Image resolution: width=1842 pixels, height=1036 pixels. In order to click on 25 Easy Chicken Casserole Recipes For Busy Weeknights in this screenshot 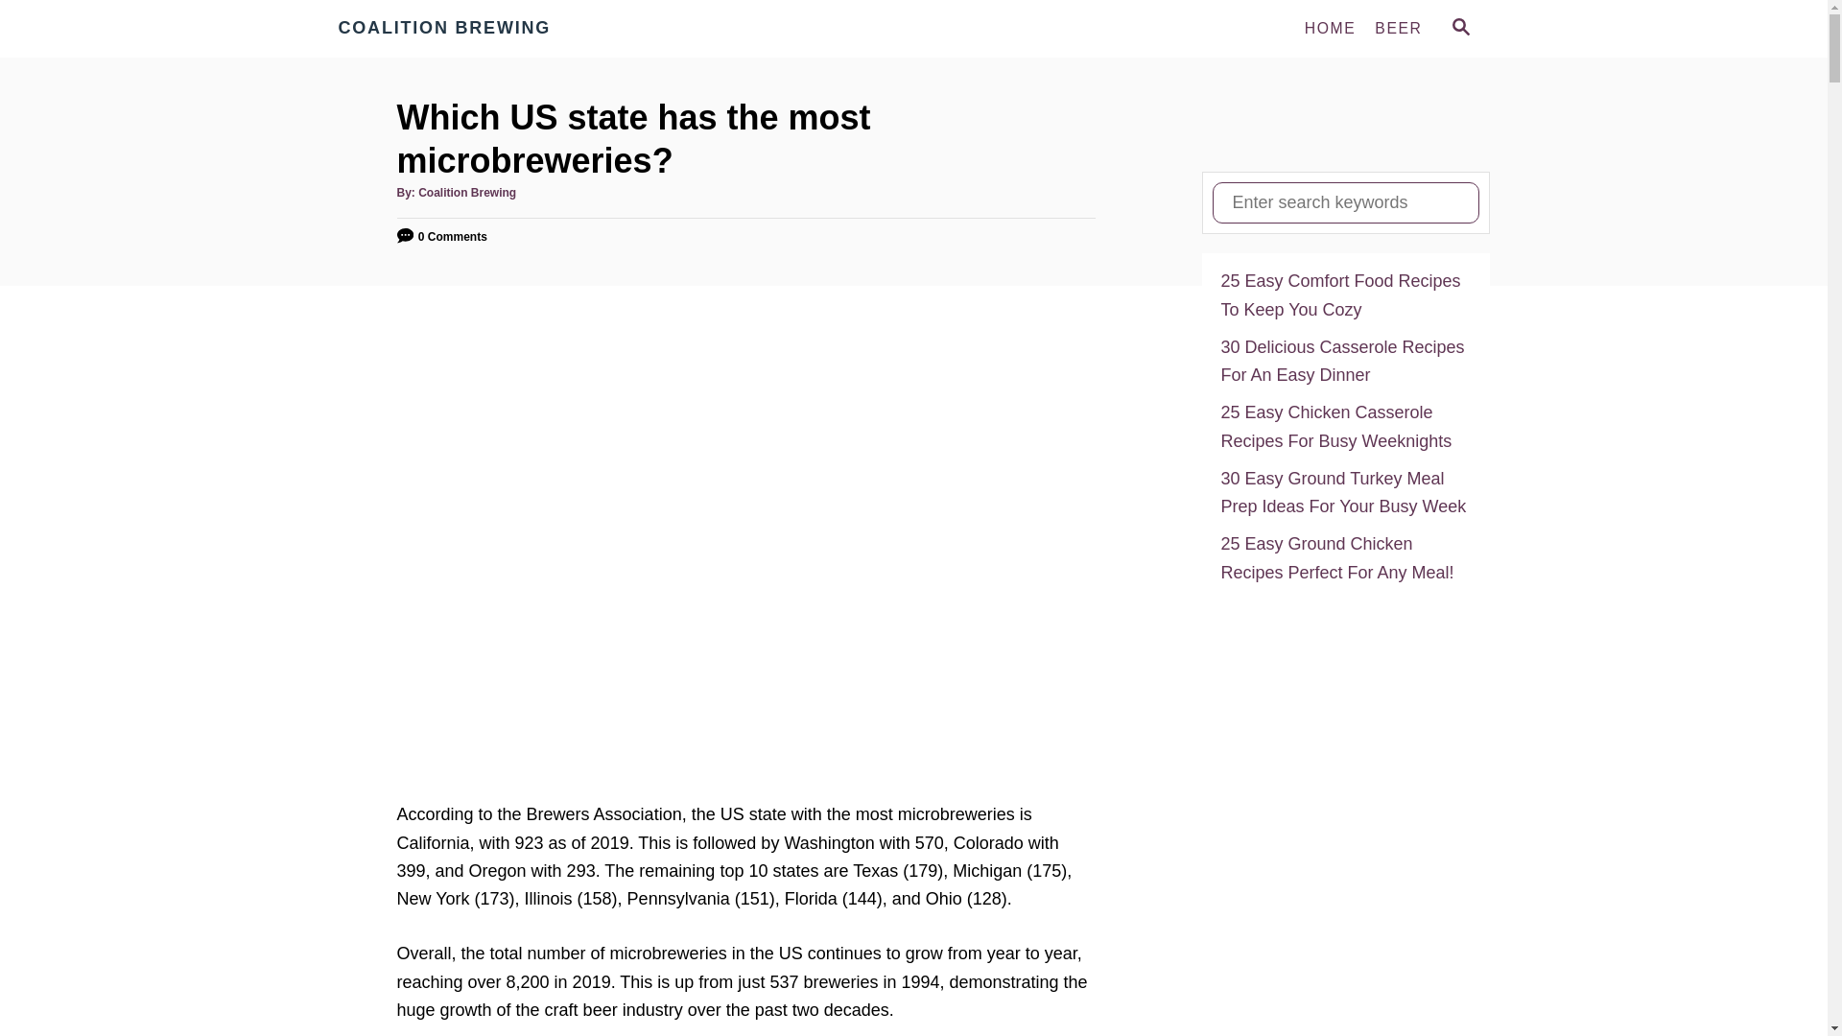, I will do `click(1345, 427)`.